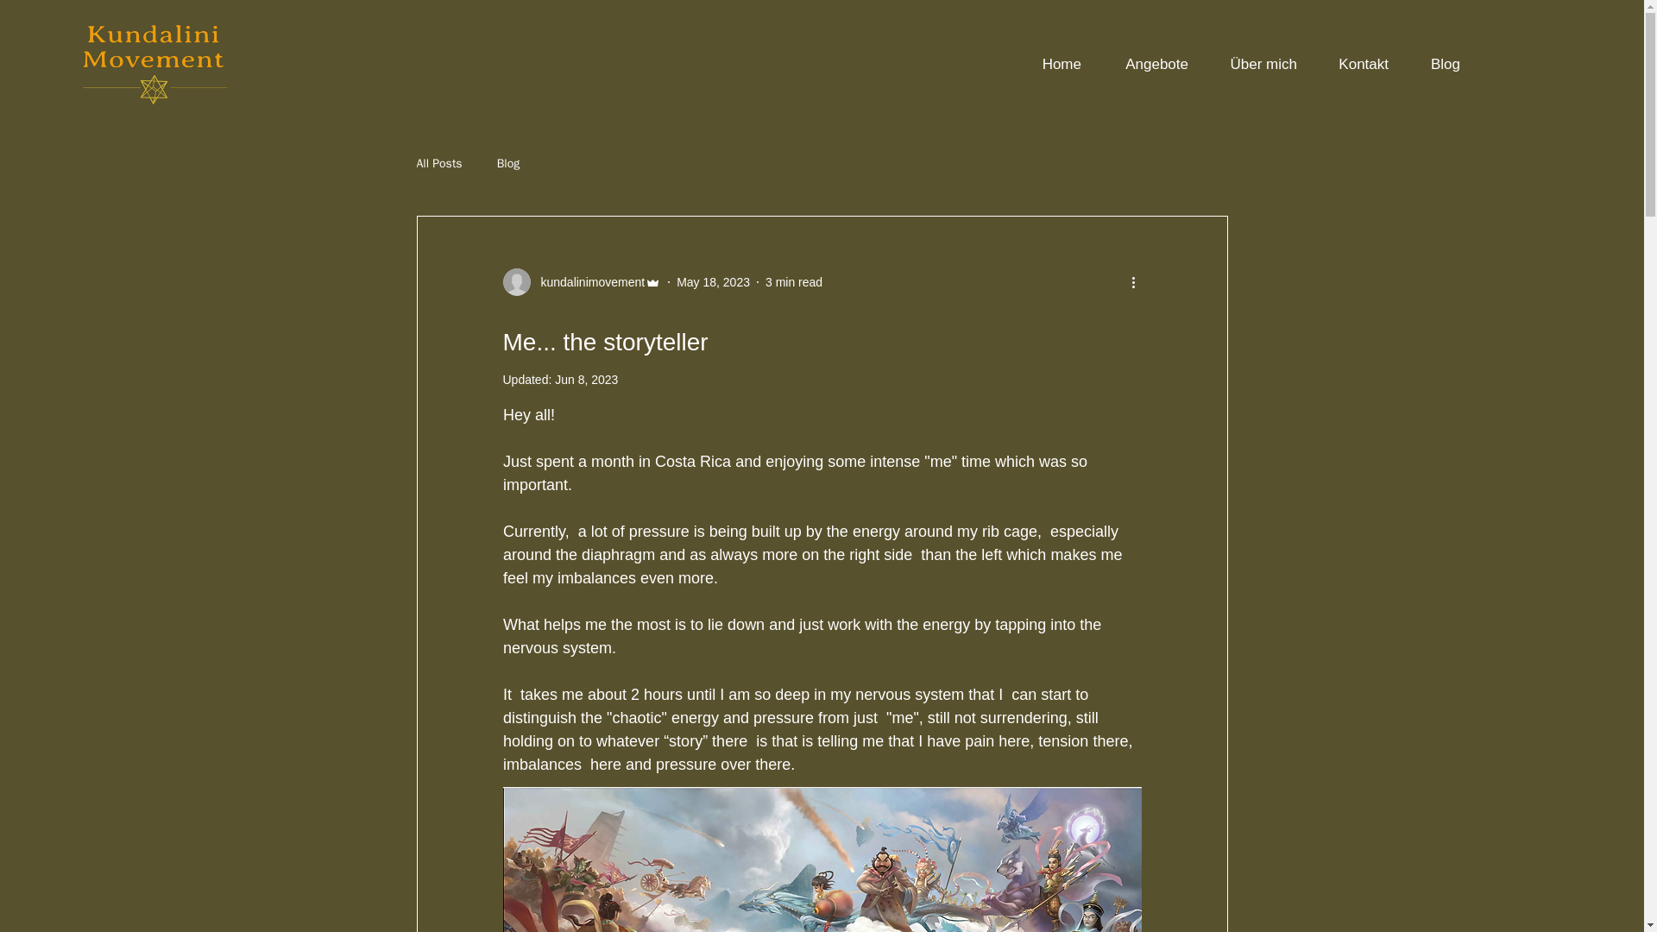 The height and width of the screenshot is (932, 1657). I want to click on May 18, 2023, so click(713, 280).